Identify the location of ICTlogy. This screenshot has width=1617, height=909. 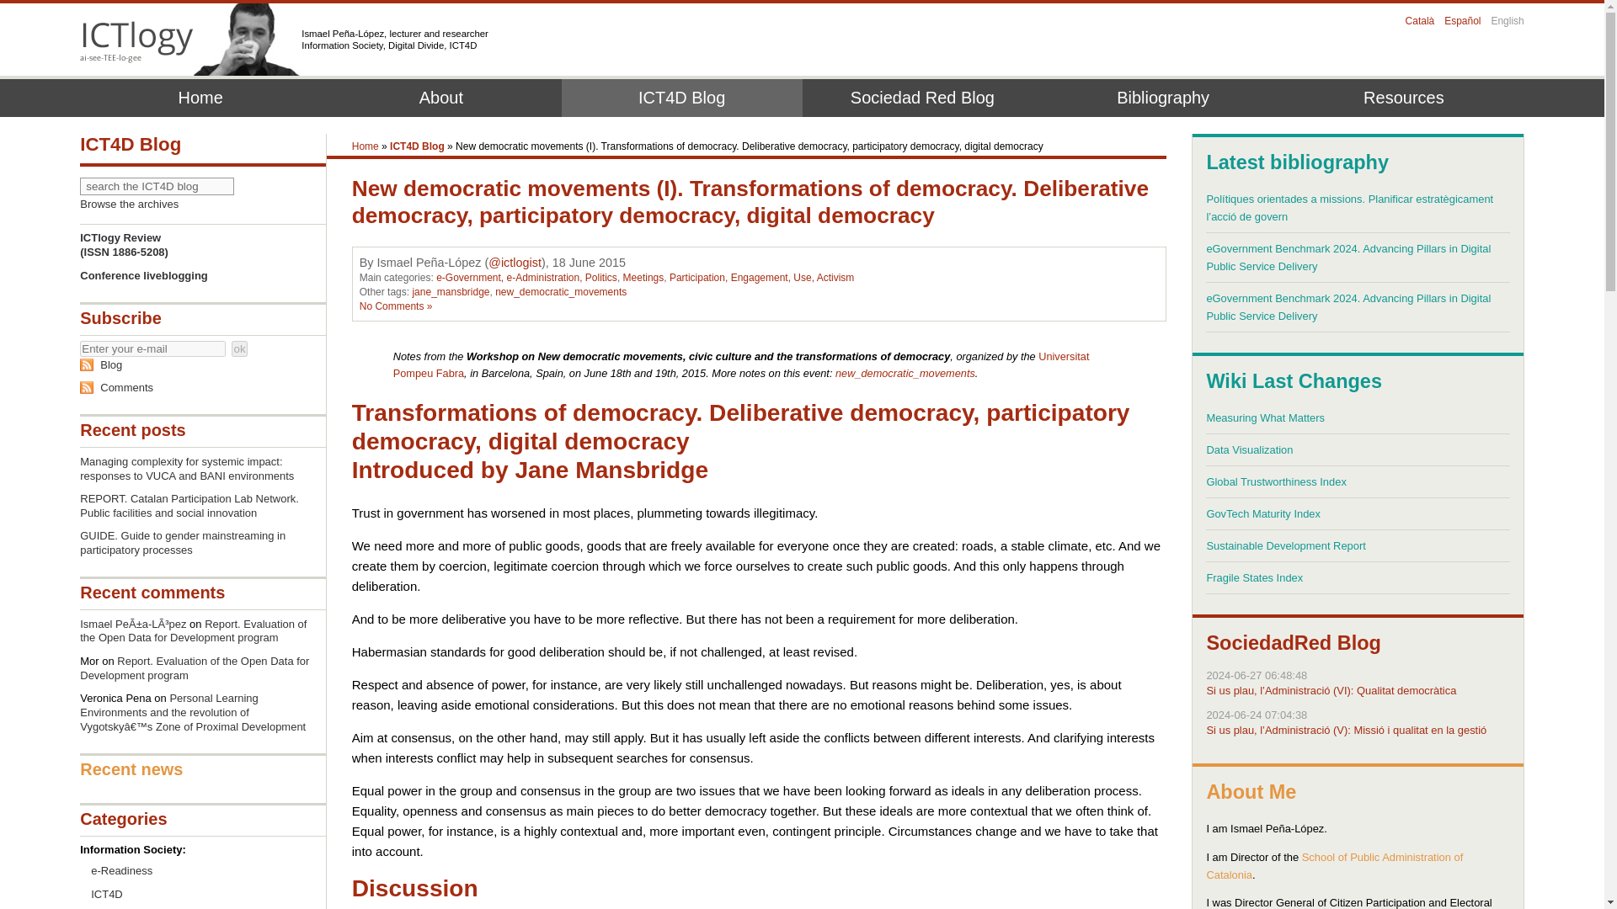
(136, 40).